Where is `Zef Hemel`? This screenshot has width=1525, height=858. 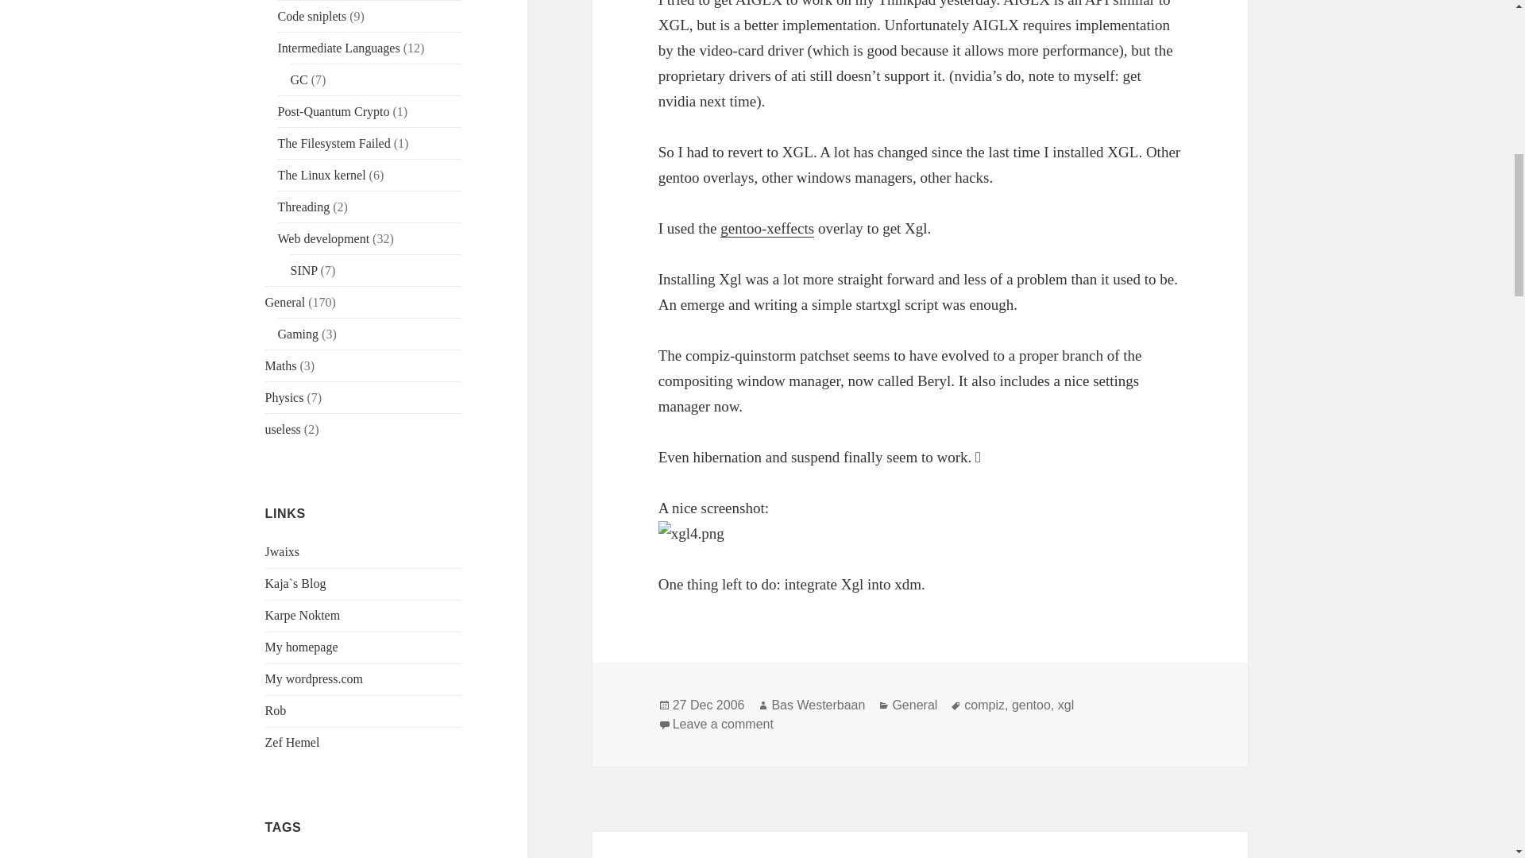
Zef Hemel is located at coordinates (292, 742).